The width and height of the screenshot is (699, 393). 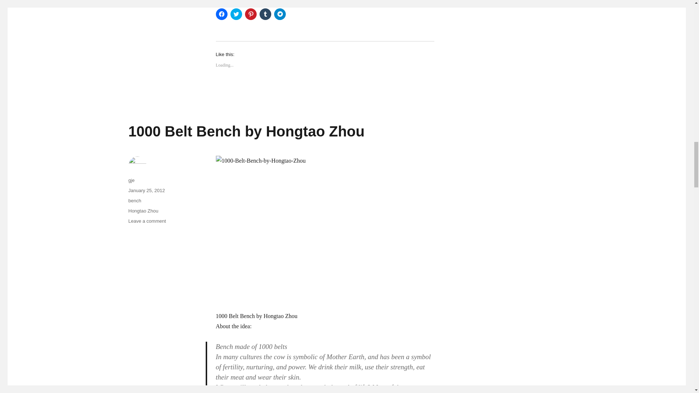 I want to click on Click to share on Facebook, so click(x=221, y=14).